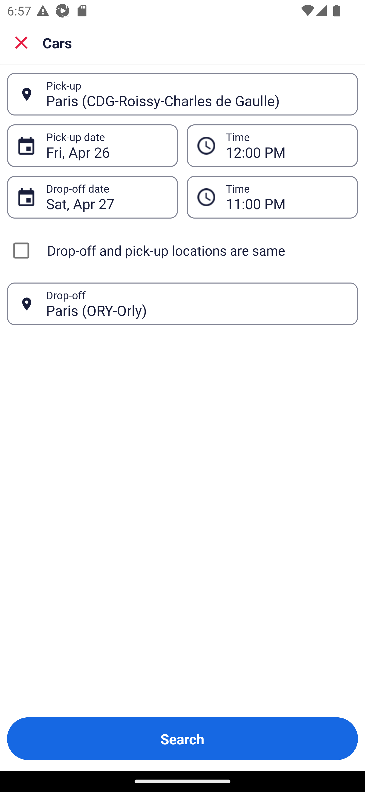 This screenshot has width=365, height=792. I want to click on Paris (CDG-Roissy-Charles de Gaulle), so click(196, 94).